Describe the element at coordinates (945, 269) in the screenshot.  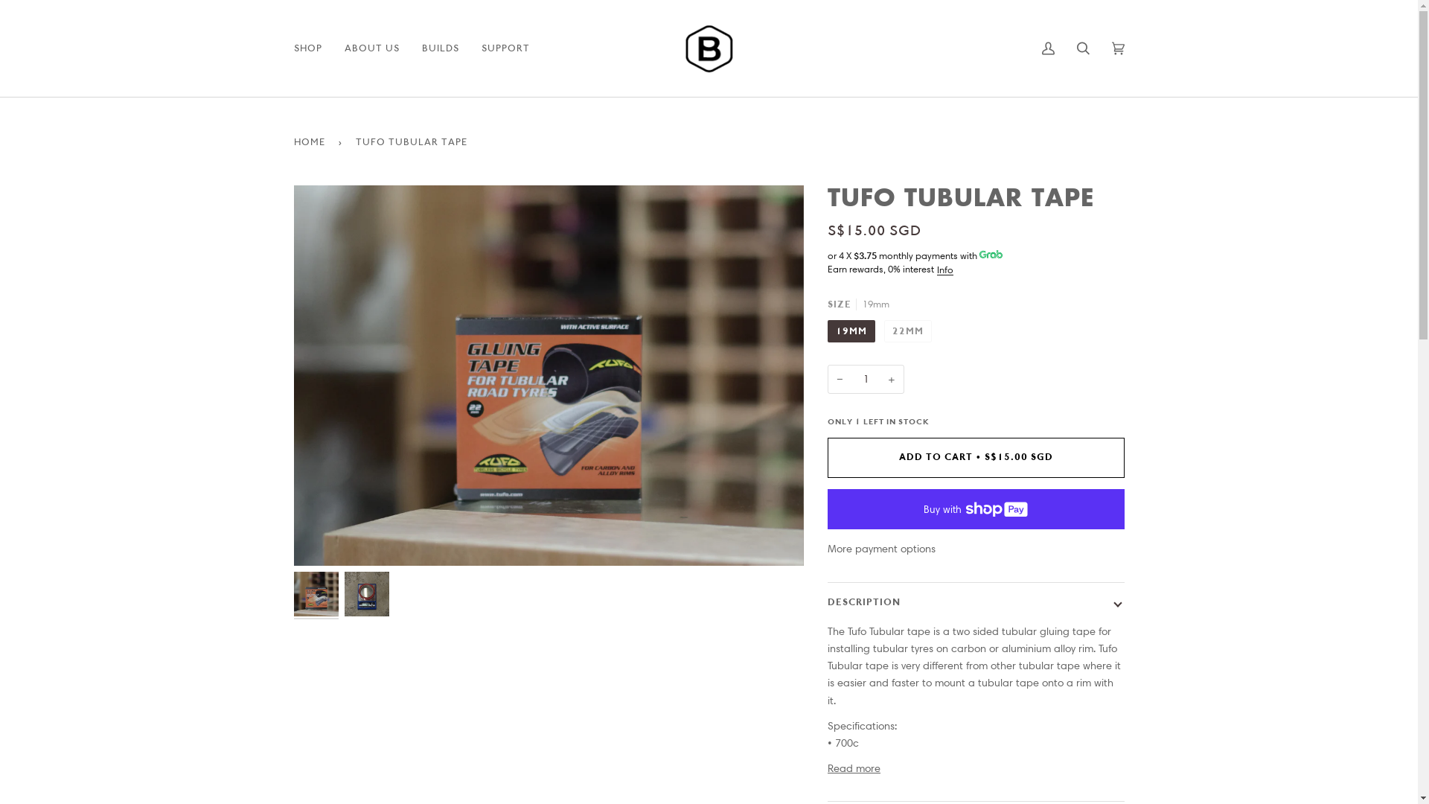
I see `Info` at that location.